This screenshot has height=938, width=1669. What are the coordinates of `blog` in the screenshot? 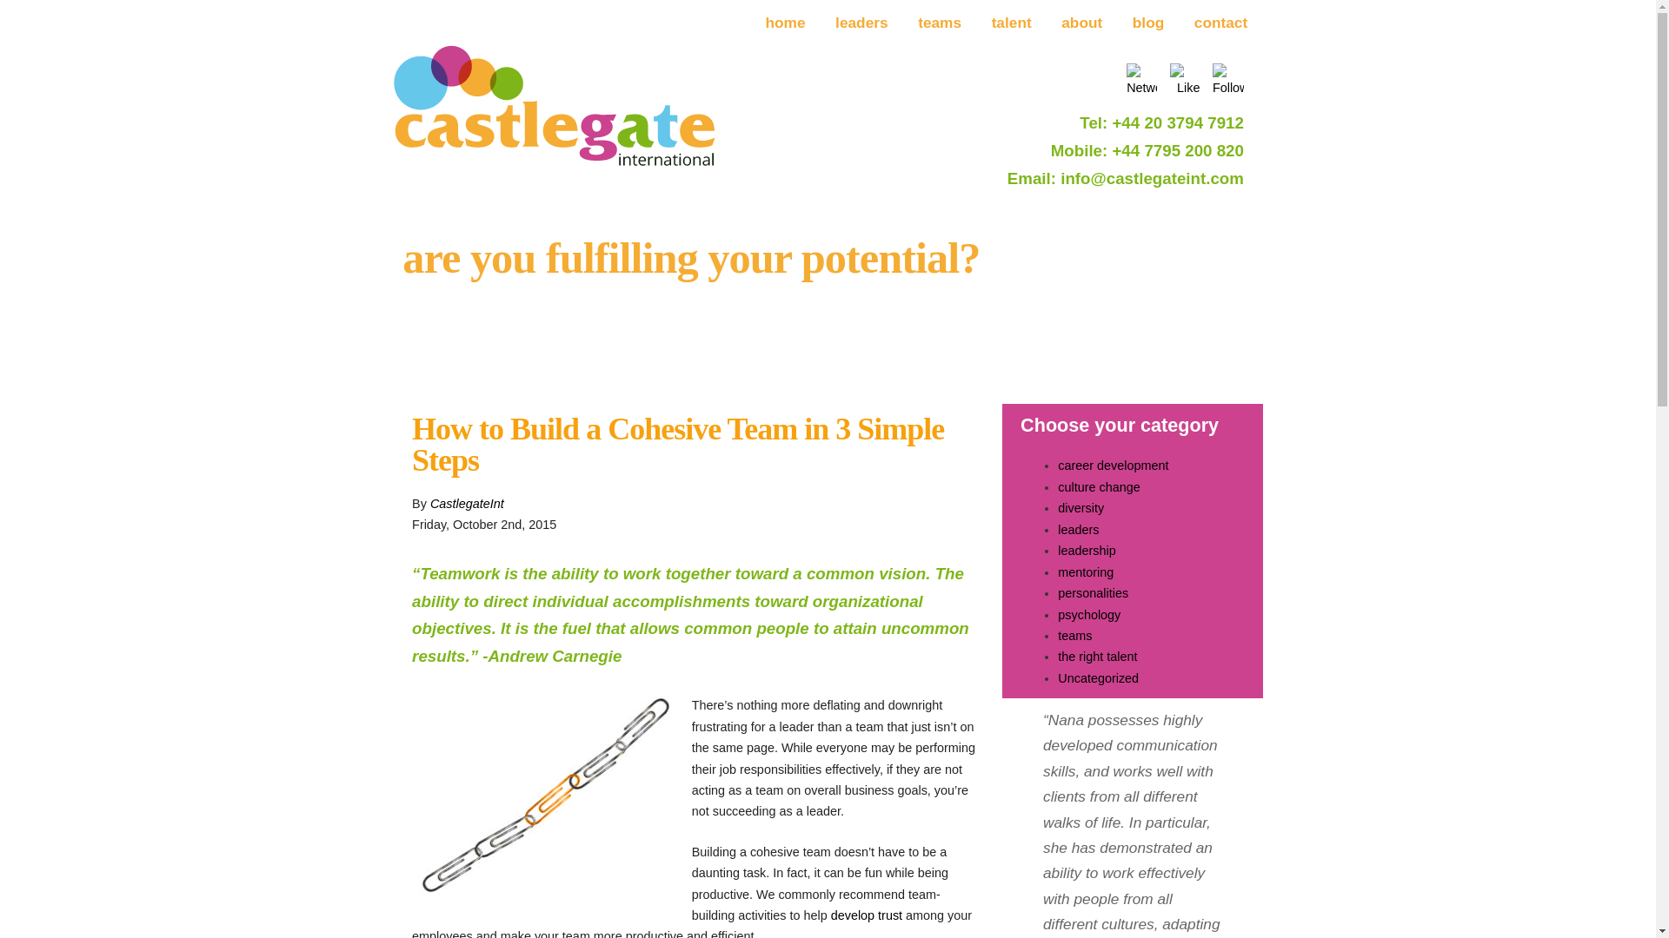 It's located at (1149, 23).